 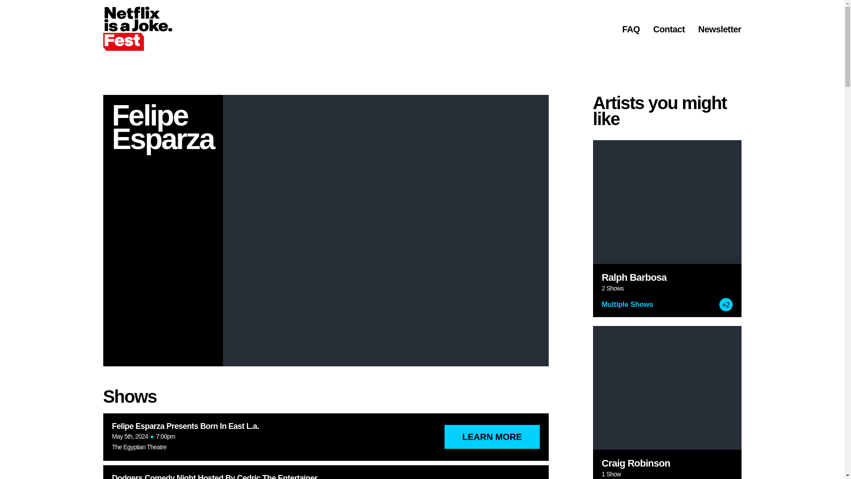 I want to click on Newsletter, so click(x=719, y=29).